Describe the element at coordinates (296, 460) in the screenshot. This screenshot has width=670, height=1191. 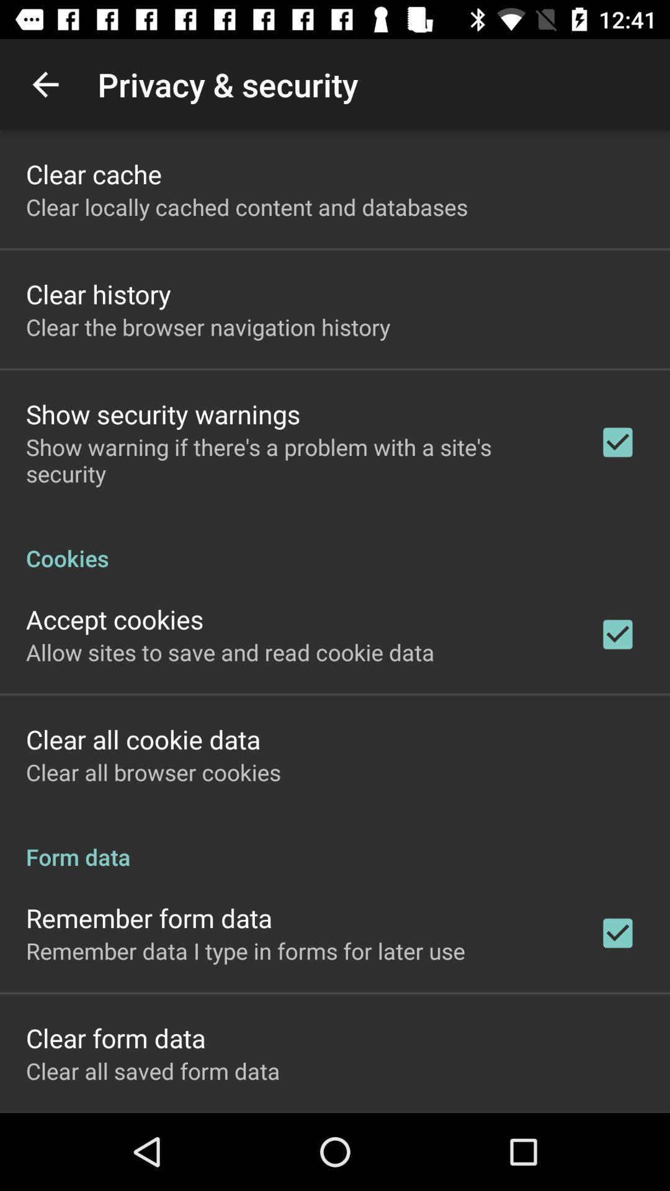
I see `launch show warning if icon` at that location.